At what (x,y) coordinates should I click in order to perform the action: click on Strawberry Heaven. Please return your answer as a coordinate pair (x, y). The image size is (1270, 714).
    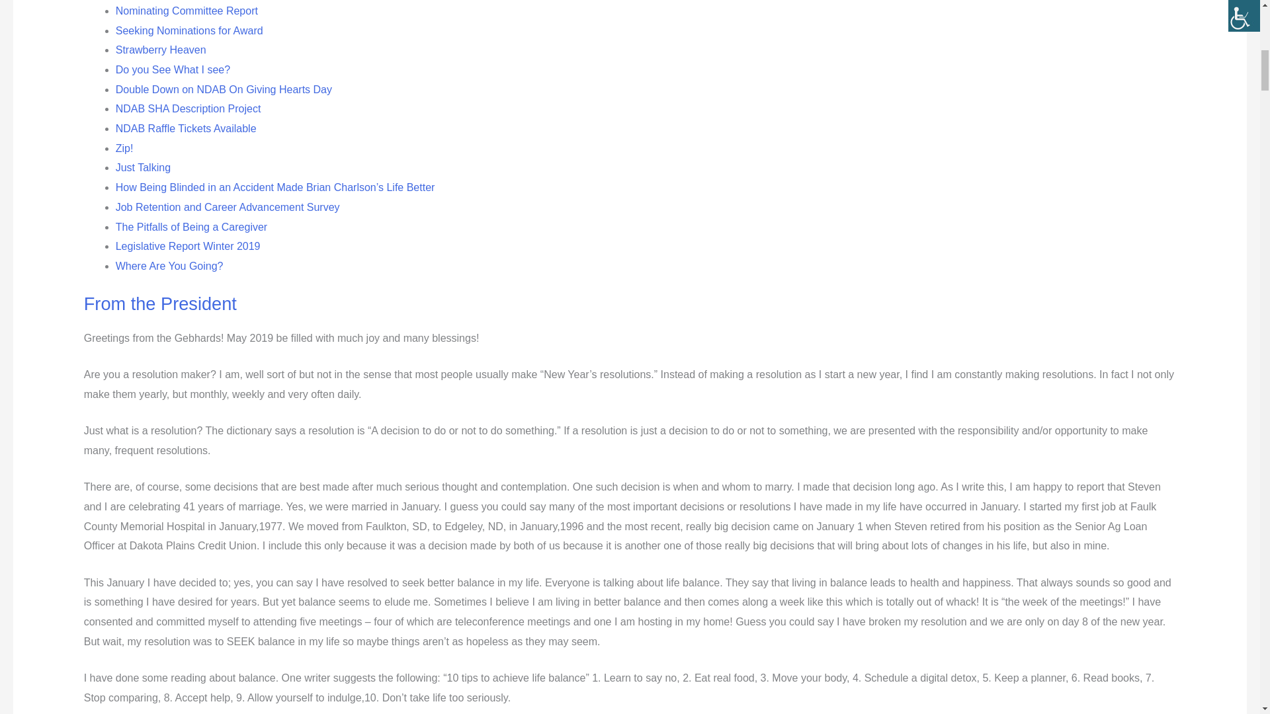
    Looking at the image, I should click on (160, 50).